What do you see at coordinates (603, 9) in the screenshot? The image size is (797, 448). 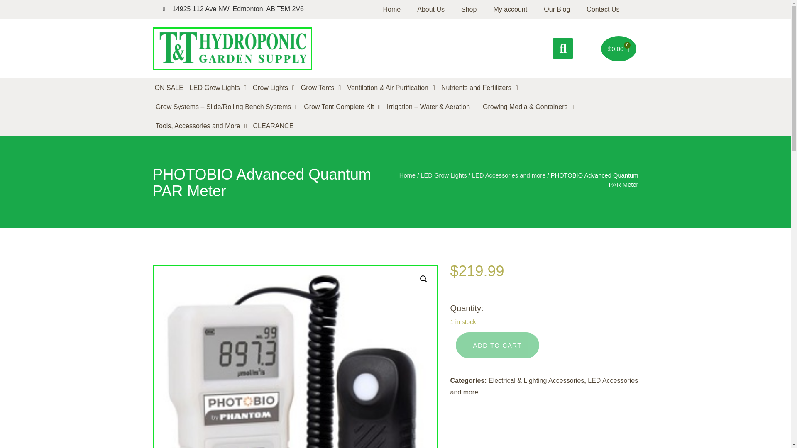 I see `Contact Us` at bounding box center [603, 9].